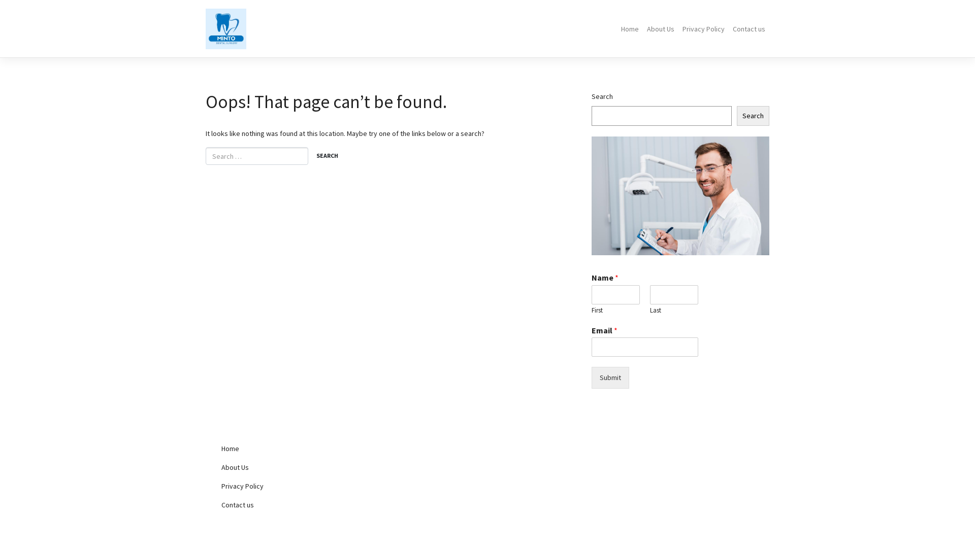  I want to click on About Us, so click(300, 468).